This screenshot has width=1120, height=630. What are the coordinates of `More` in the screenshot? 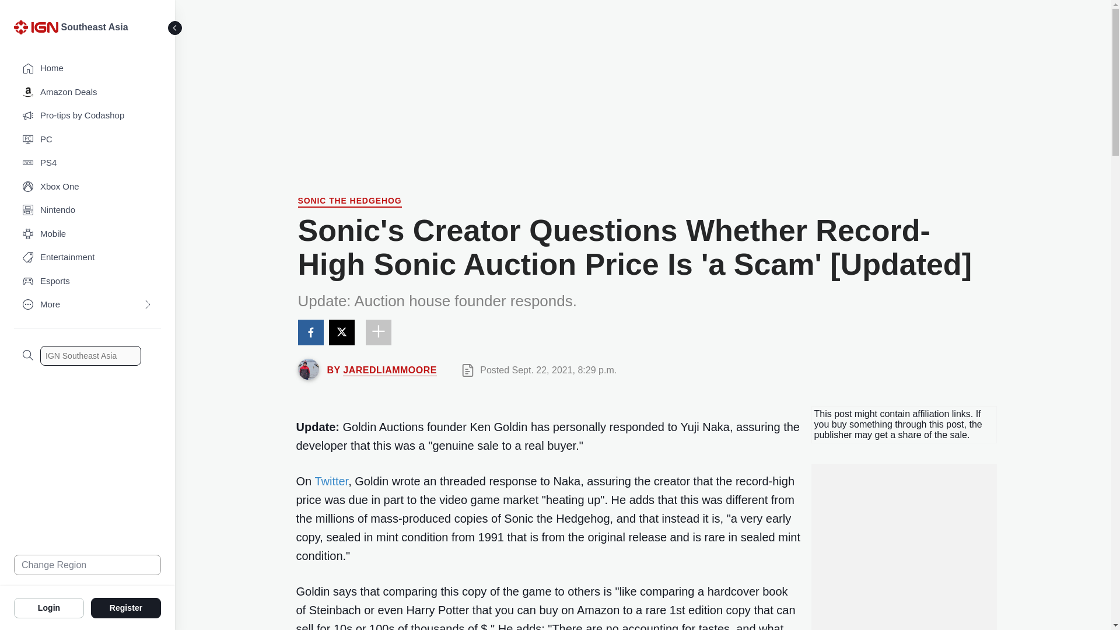 It's located at (87, 304).